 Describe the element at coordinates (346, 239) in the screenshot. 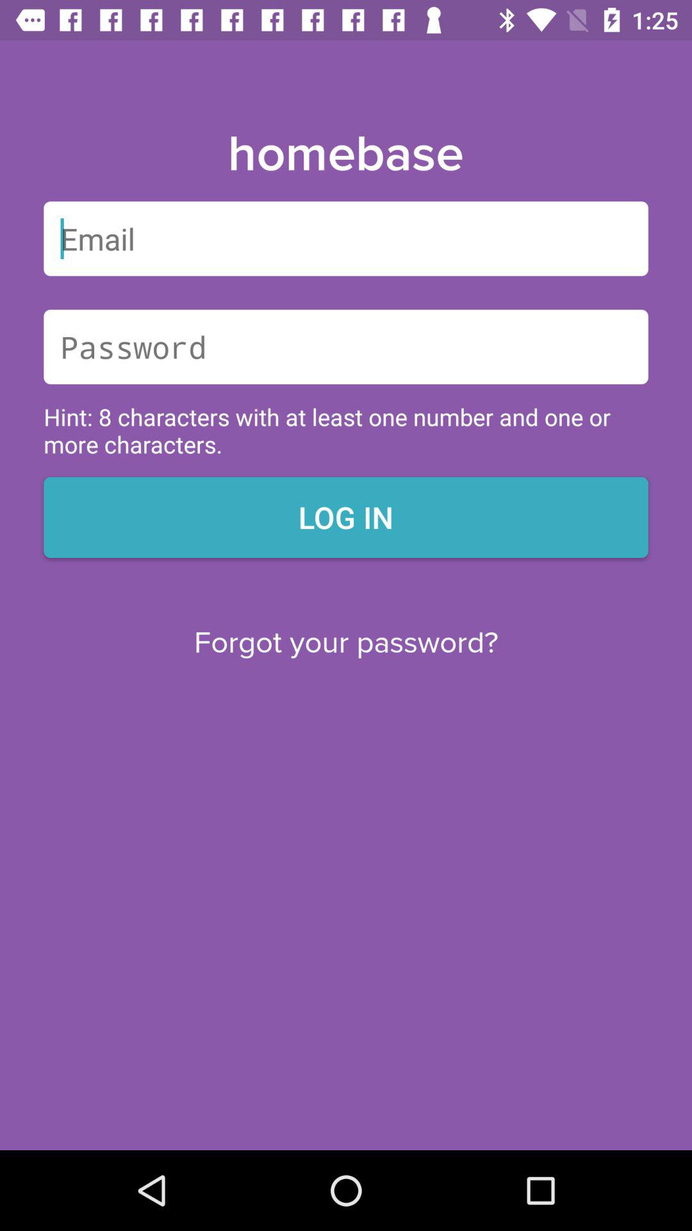

I see `opens a field to type an e-mail address` at that location.